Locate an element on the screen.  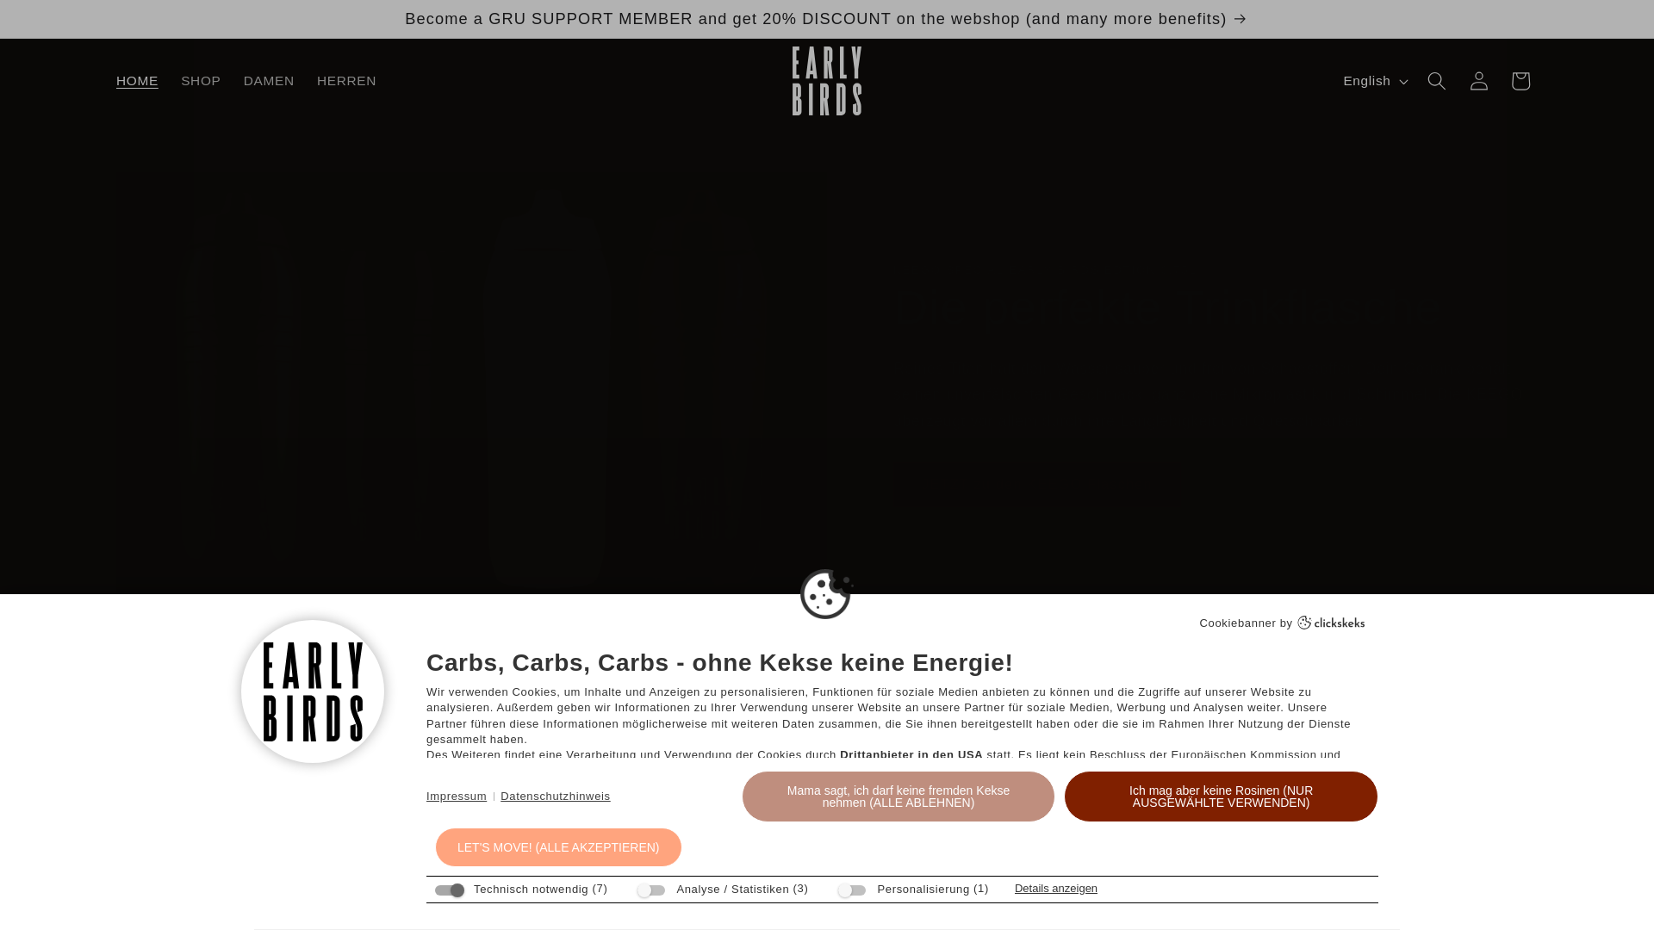
0 is located at coordinates (1317, 806).